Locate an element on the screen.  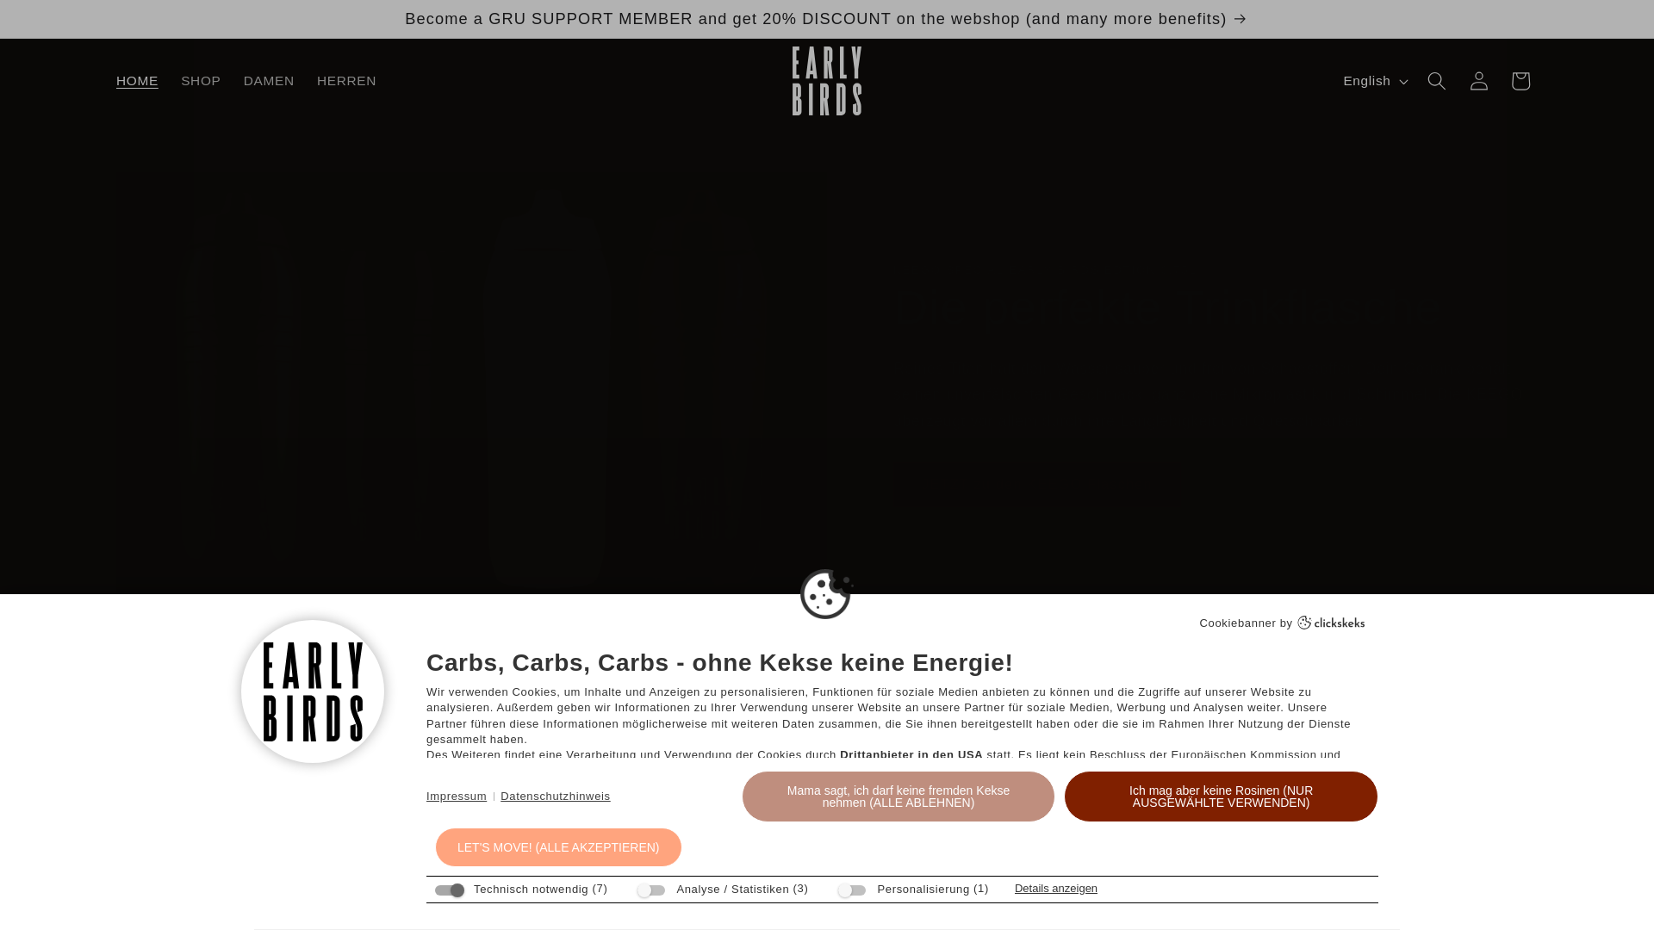
0 is located at coordinates (1317, 806).